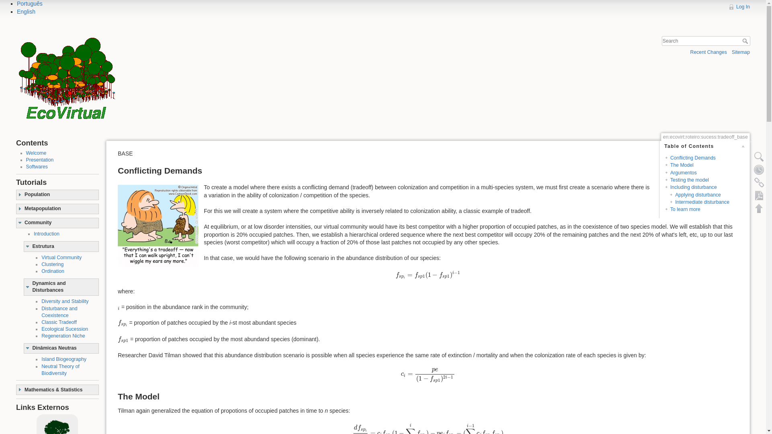 The height and width of the screenshot is (434, 772). Describe the element at coordinates (60, 370) in the screenshot. I see `Neutral Theory of Biodiversity` at that location.